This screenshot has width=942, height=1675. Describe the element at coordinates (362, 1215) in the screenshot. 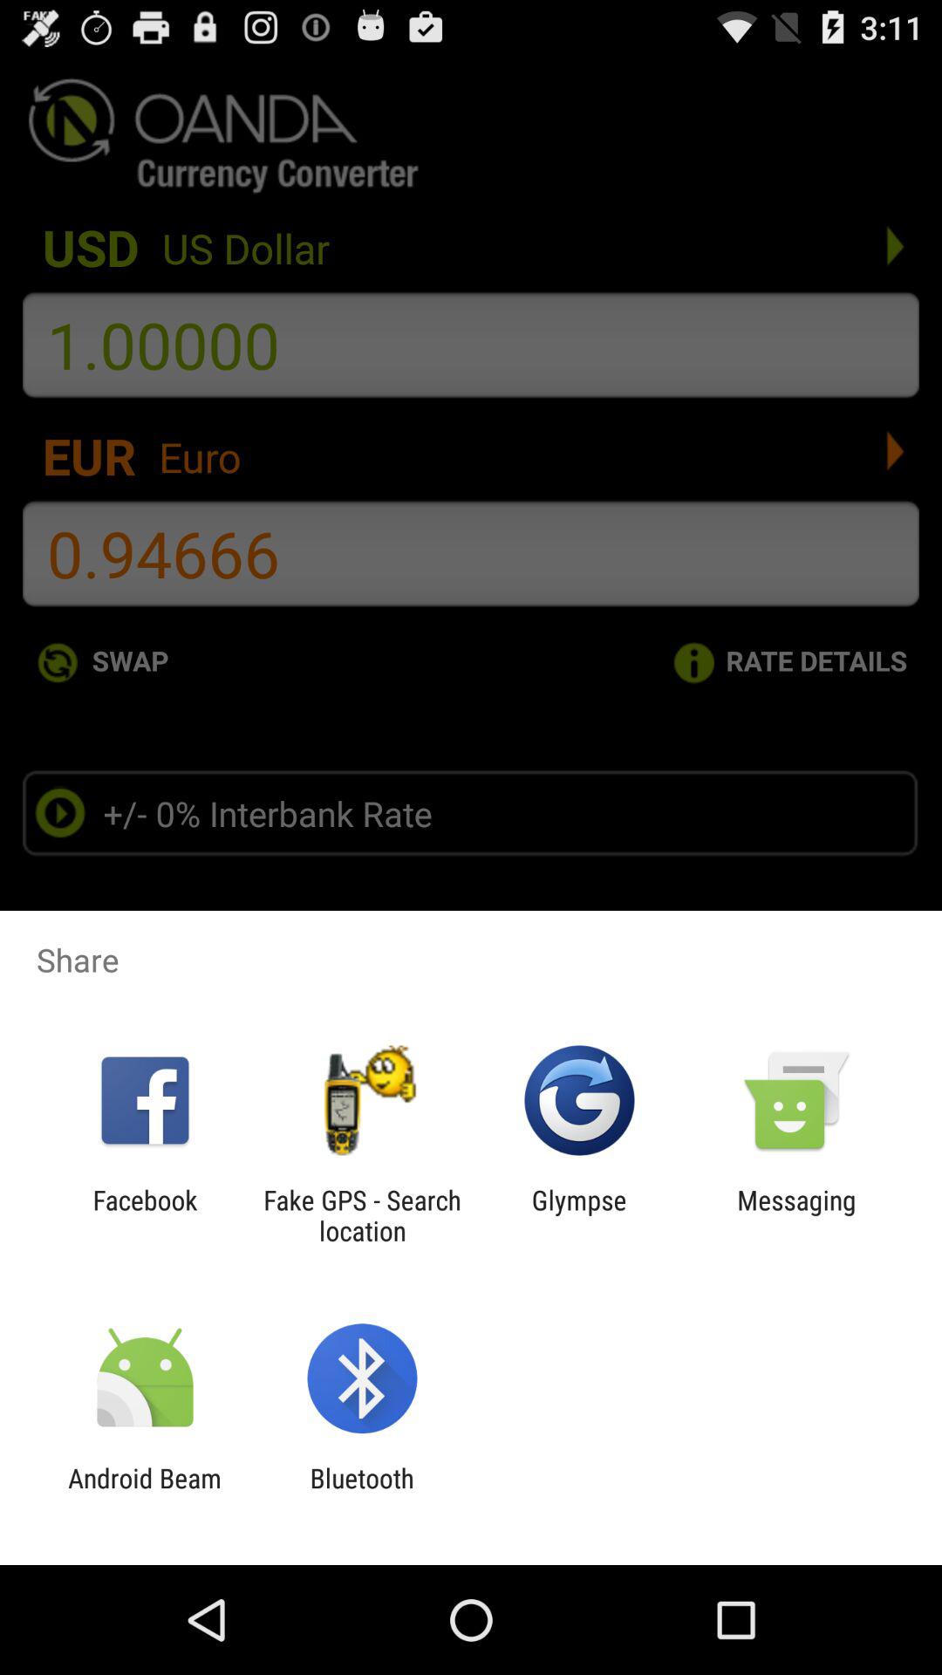

I see `click fake gps search app` at that location.